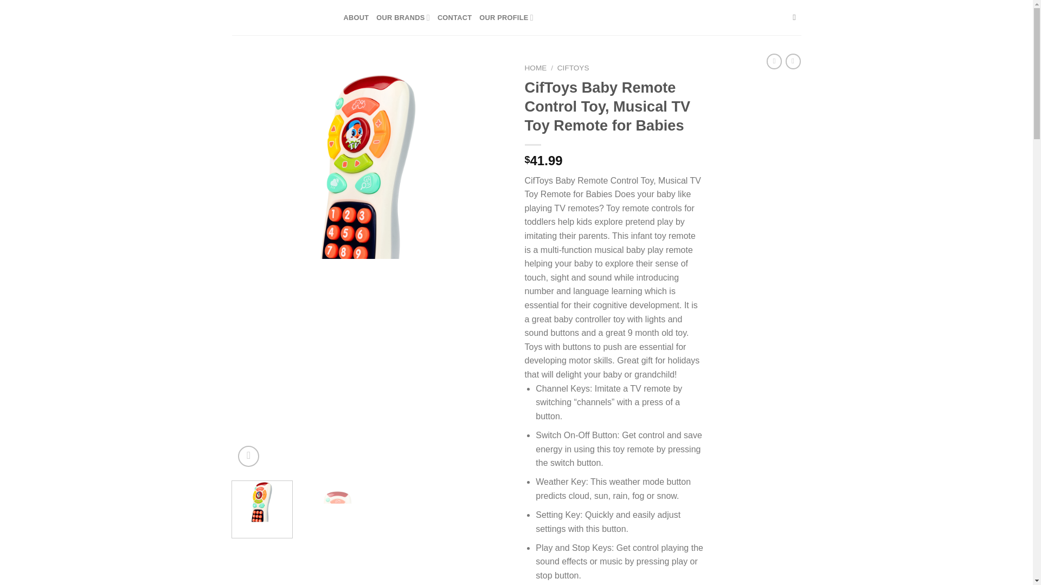 This screenshot has width=1041, height=585. I want to click on CONTACT, so click(454, 17).